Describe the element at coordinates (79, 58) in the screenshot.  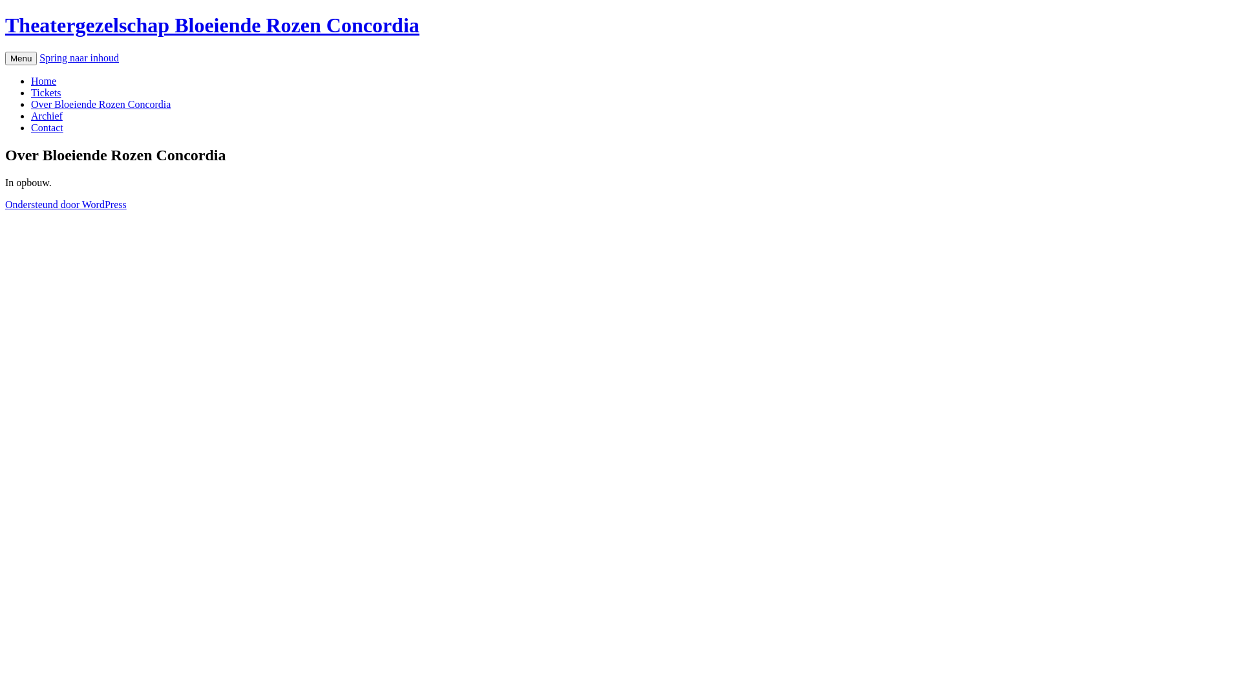
I see `Spring naar inhoud` at that location.